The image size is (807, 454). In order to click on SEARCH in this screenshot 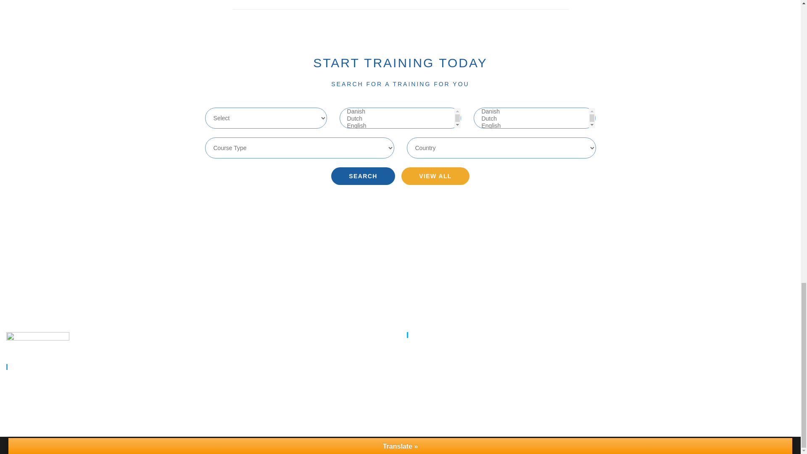, I will do `click(363, 176)`.